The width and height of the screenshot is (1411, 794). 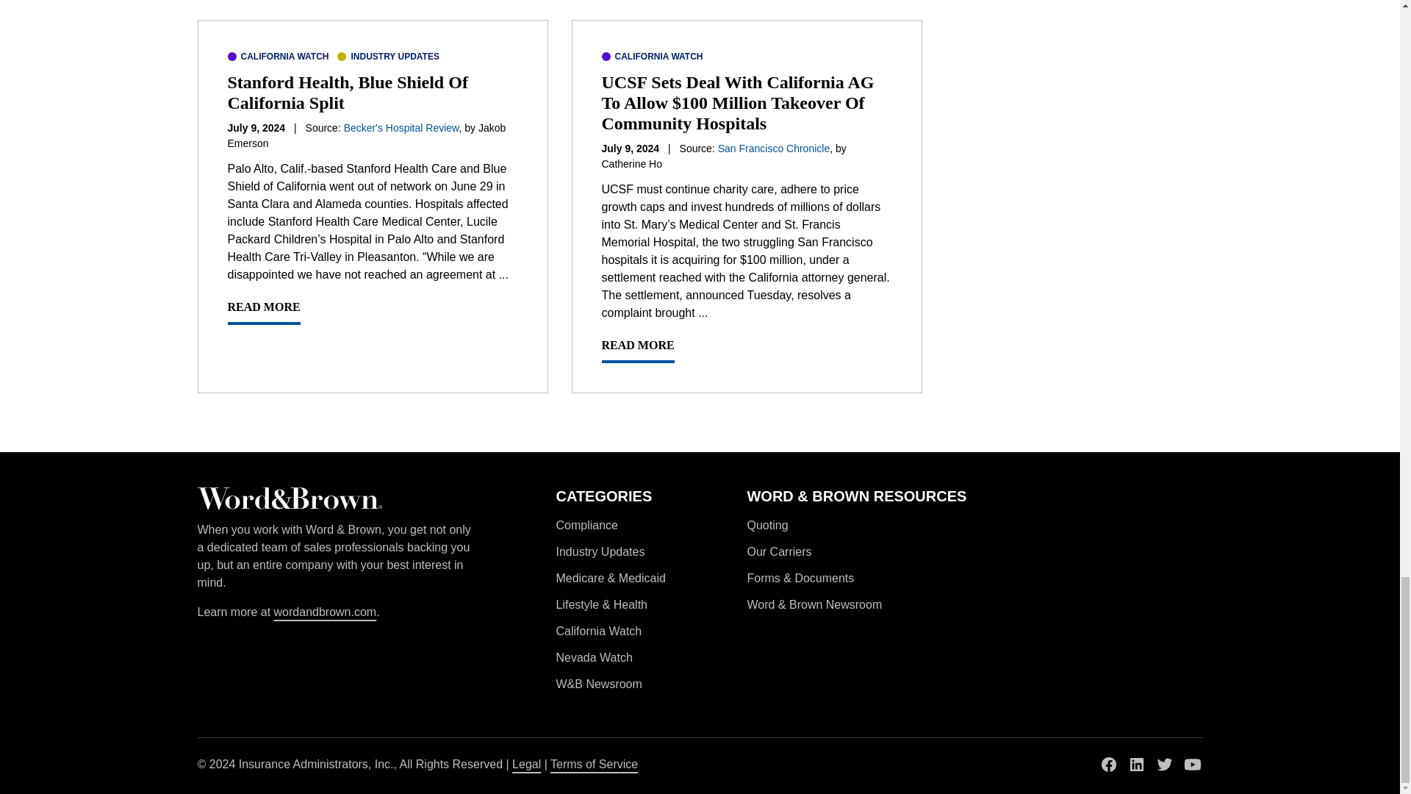 What do you see at coordinates (388, 57) in the screenshot?
I see `INDUSTRY UPDATES` at bounding box center [388, 57].